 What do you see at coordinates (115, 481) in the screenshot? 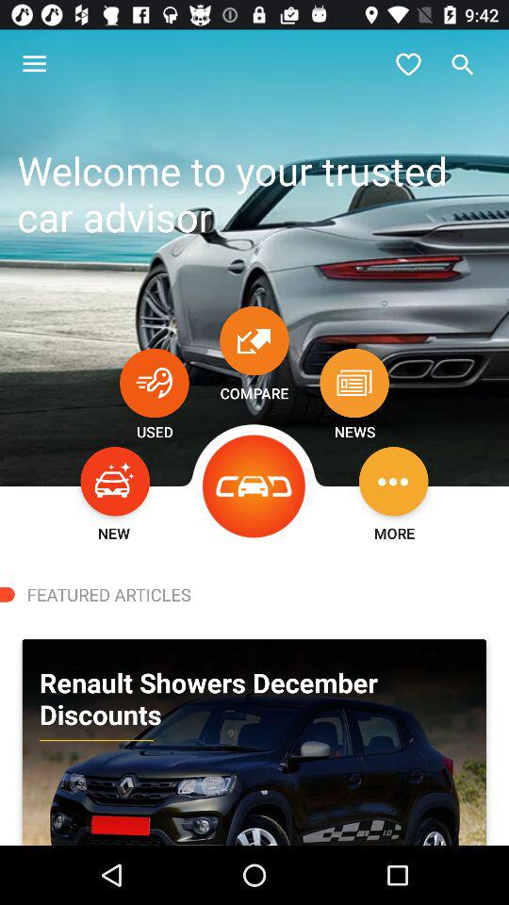
I see `turn off the item above the new icon` at bounding box center [115, 481].